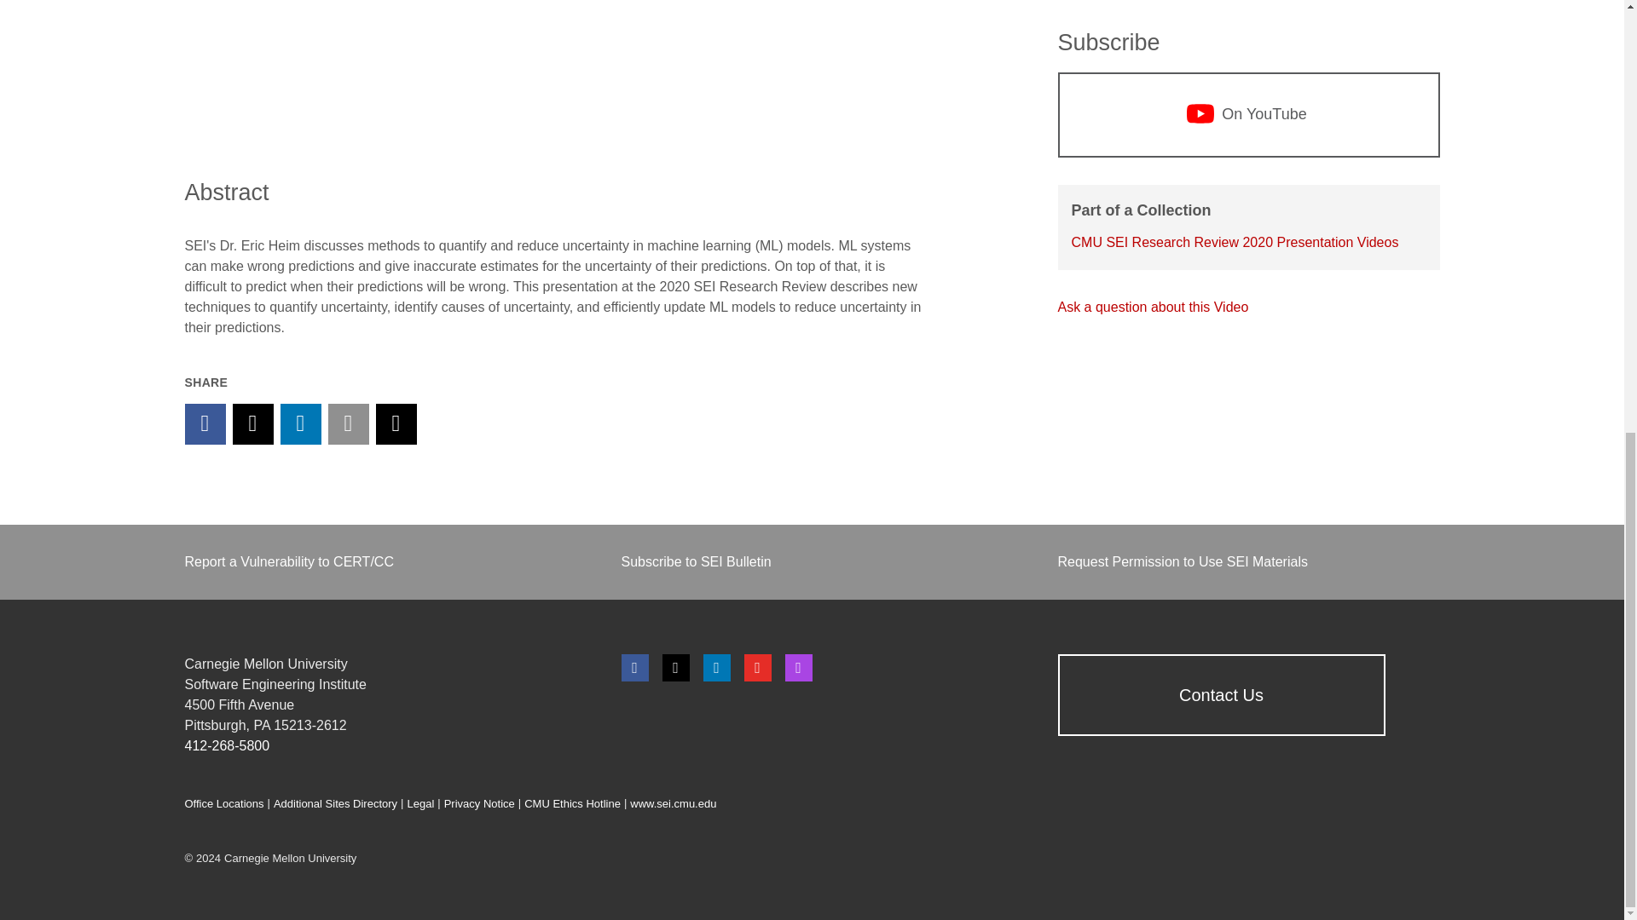 Image resolution: width=1637 pixels, height=920 pixels. I want to click on Share on Facebook, so click(205, 424).